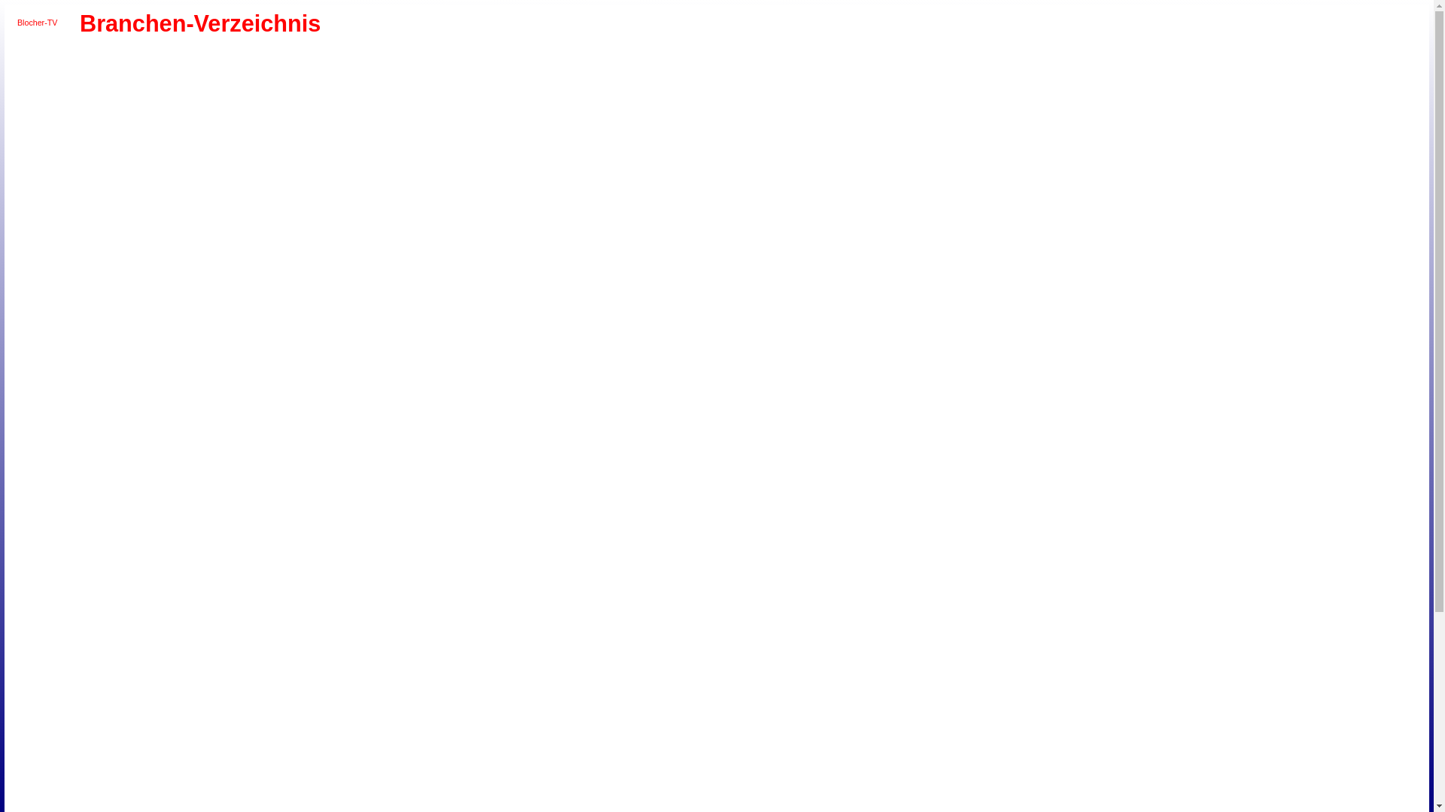 The width and height of the screenshot is (1445, 812). What do you see at coordinates (386, 475) in the screenshot?
I see `Borisried Rothen Fritz (-Moser)  Oberbalm Restaurant ` at bounding box center [386, 475].